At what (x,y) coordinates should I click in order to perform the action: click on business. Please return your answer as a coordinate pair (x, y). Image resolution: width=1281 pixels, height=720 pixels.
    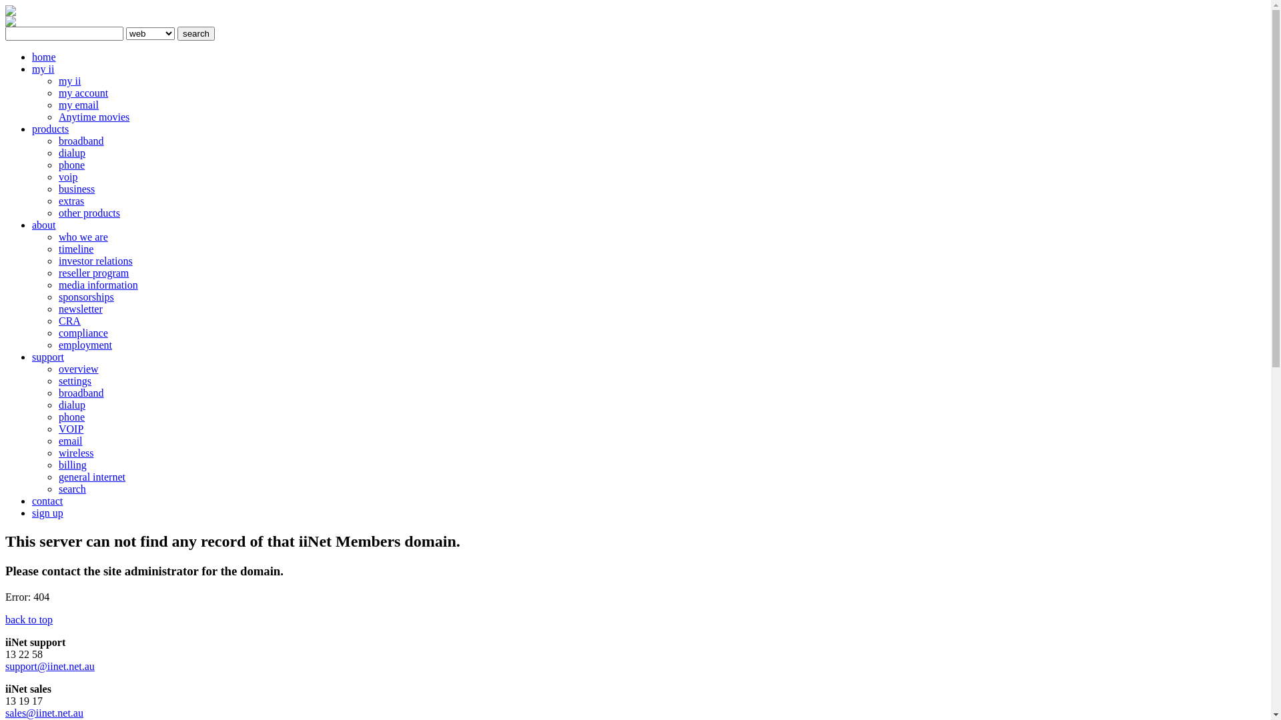
    Looking at the image, I should click on (77, 189).